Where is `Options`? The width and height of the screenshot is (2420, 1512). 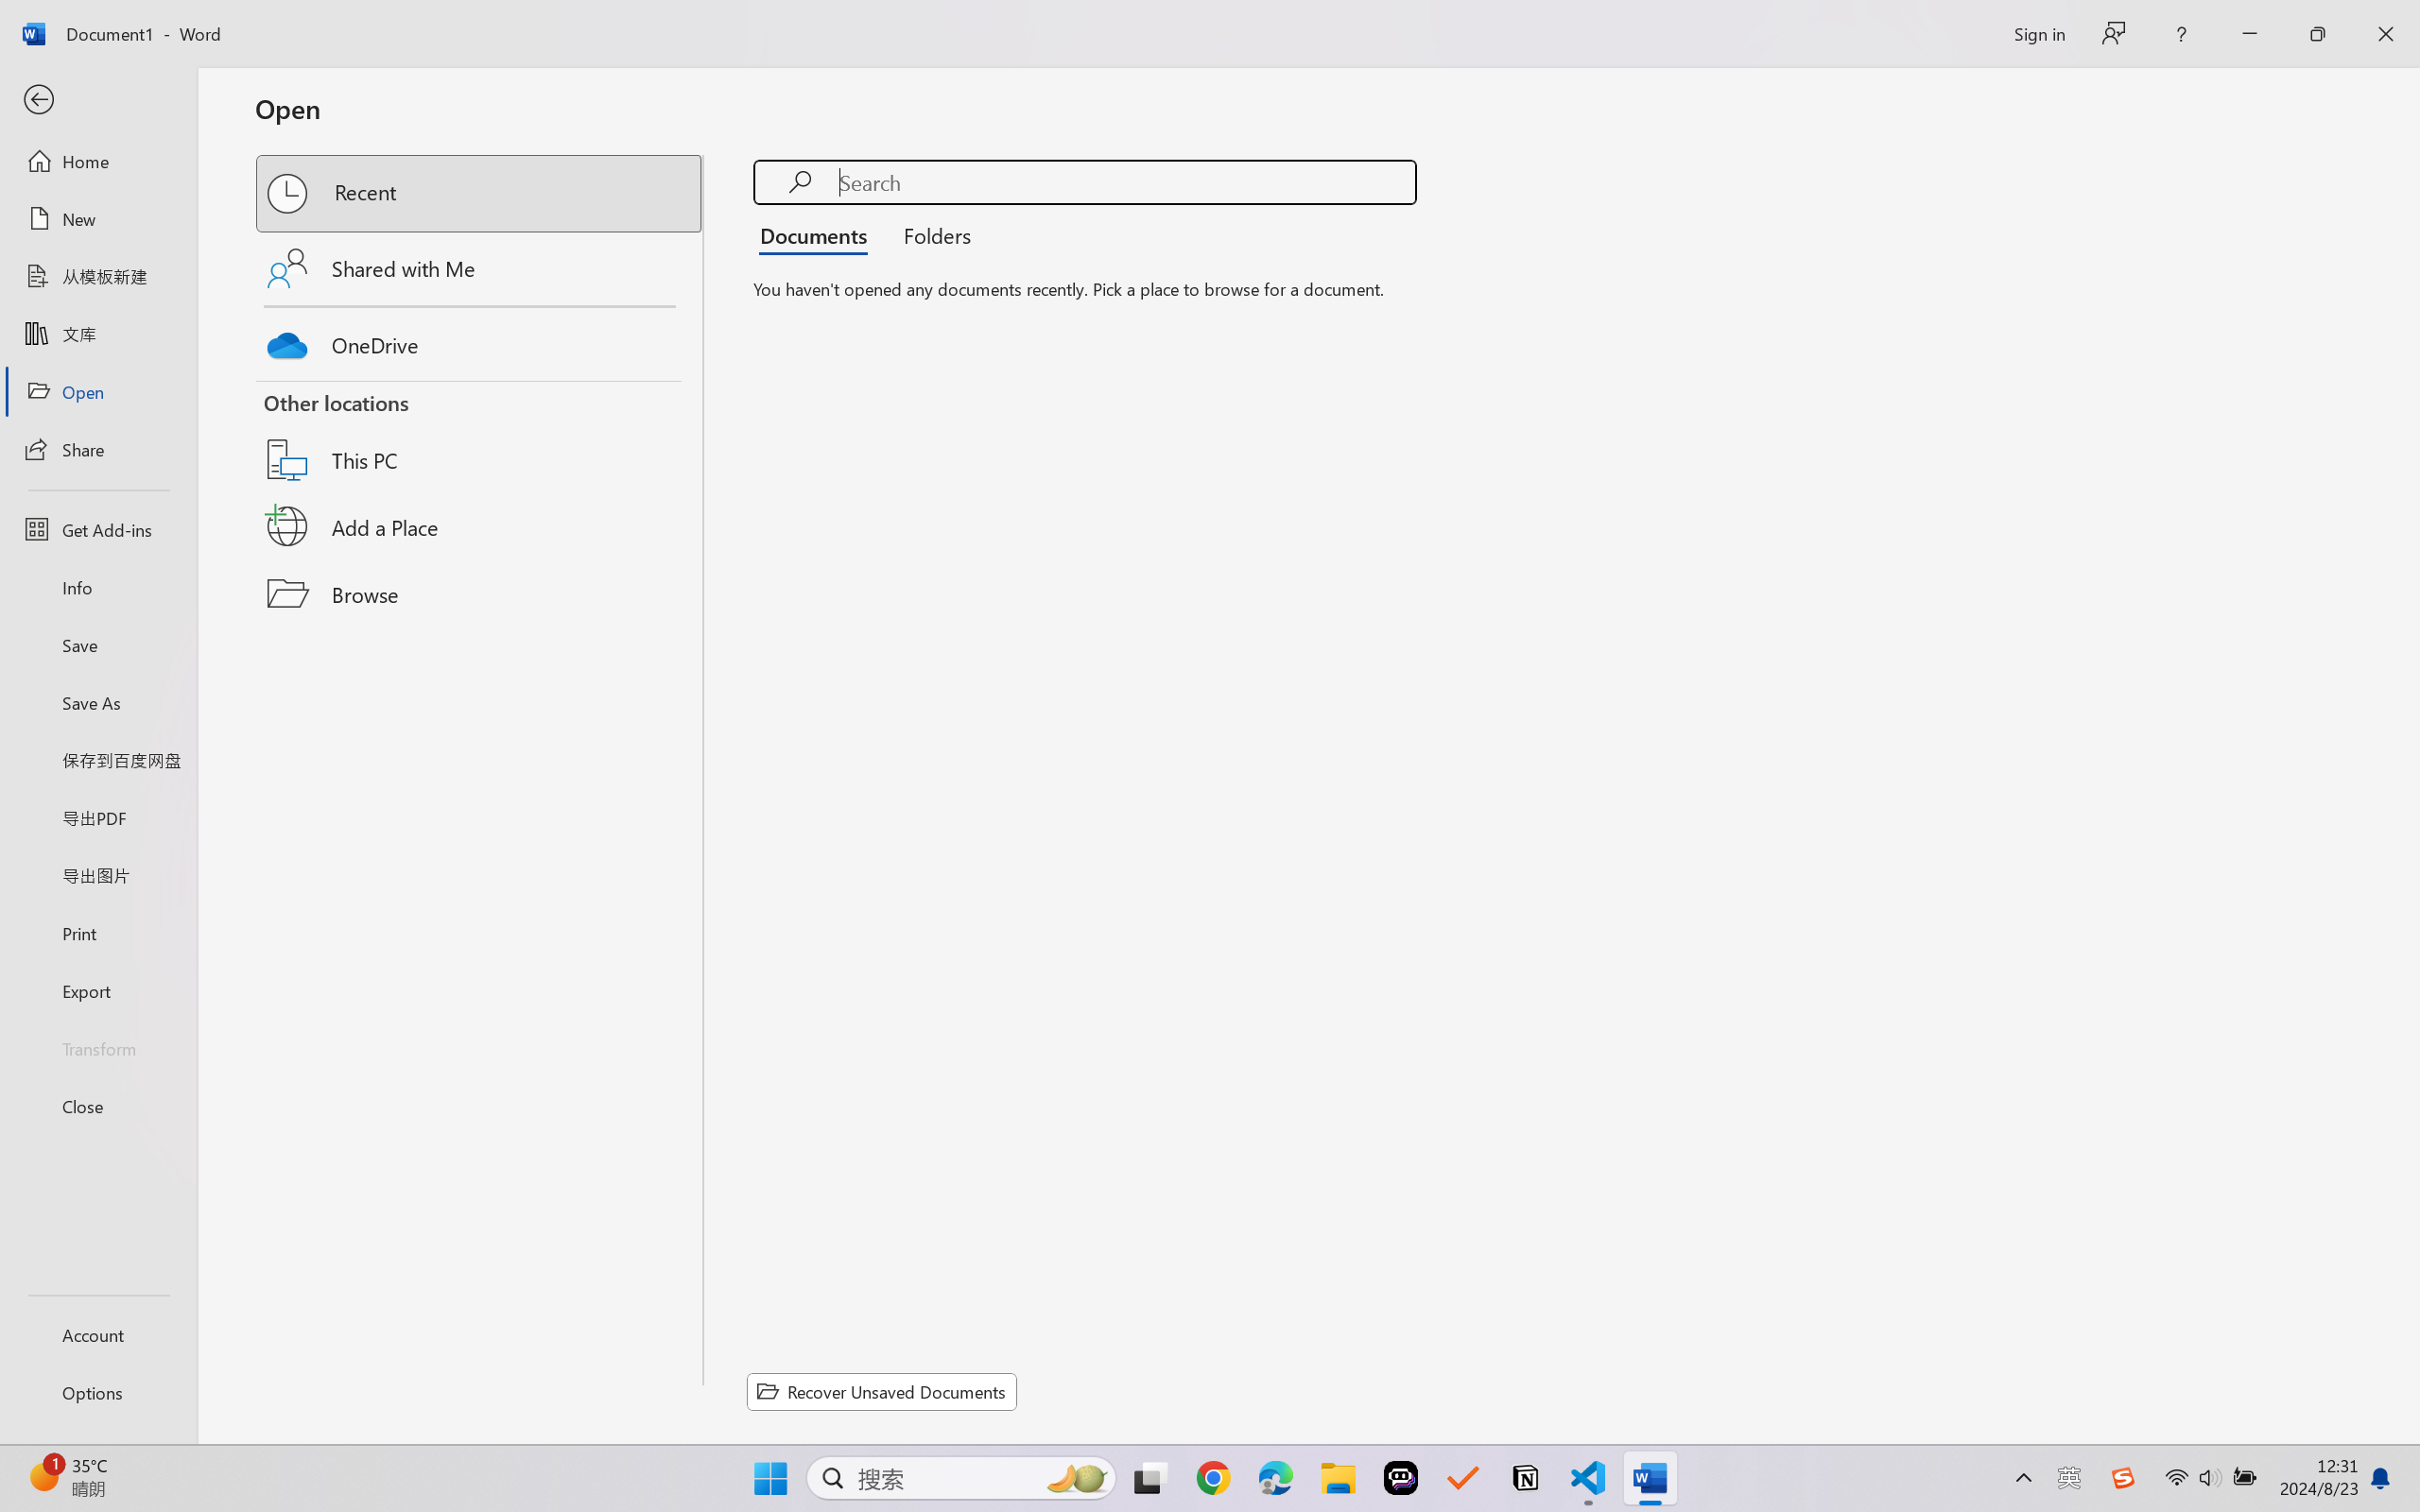 Options is located at coordinates (98, 1393).